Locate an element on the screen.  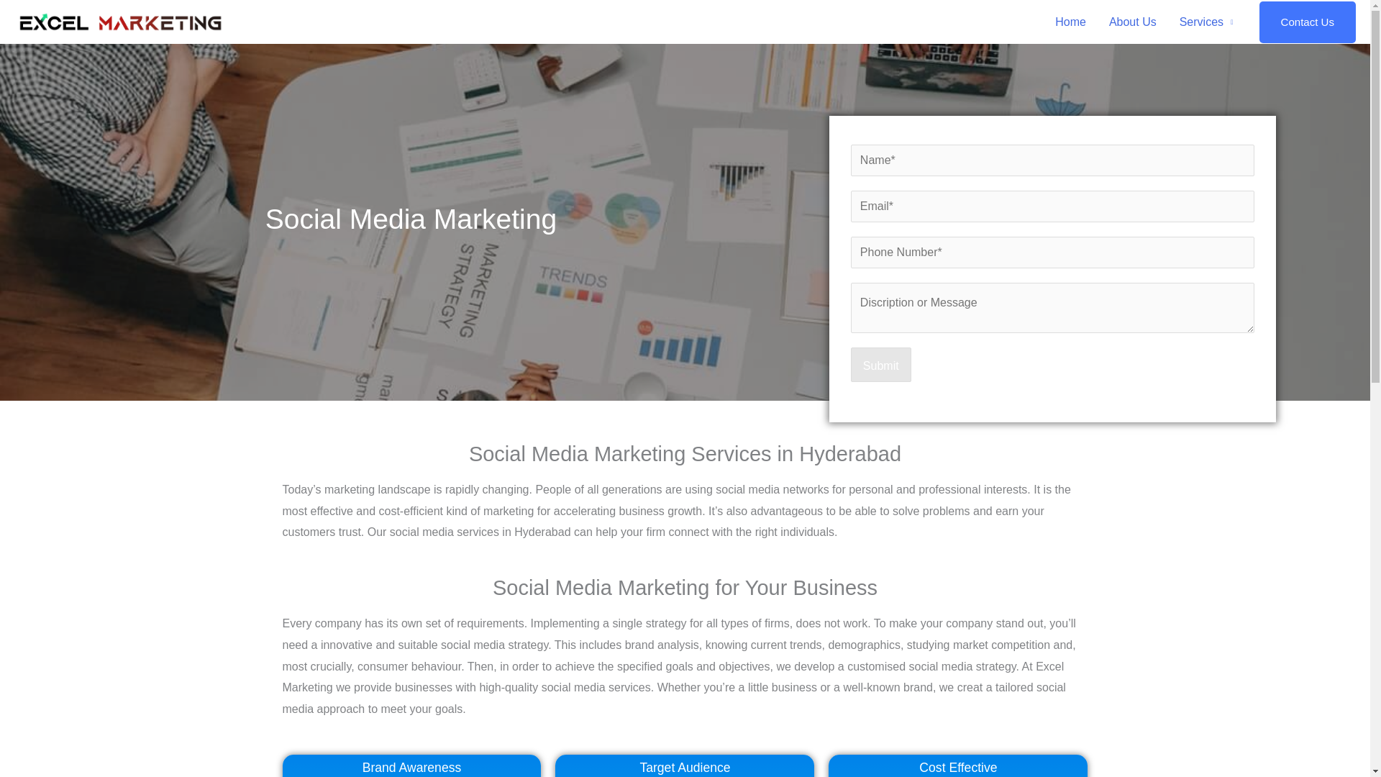
About Us is located at coordinates (1133, 22).